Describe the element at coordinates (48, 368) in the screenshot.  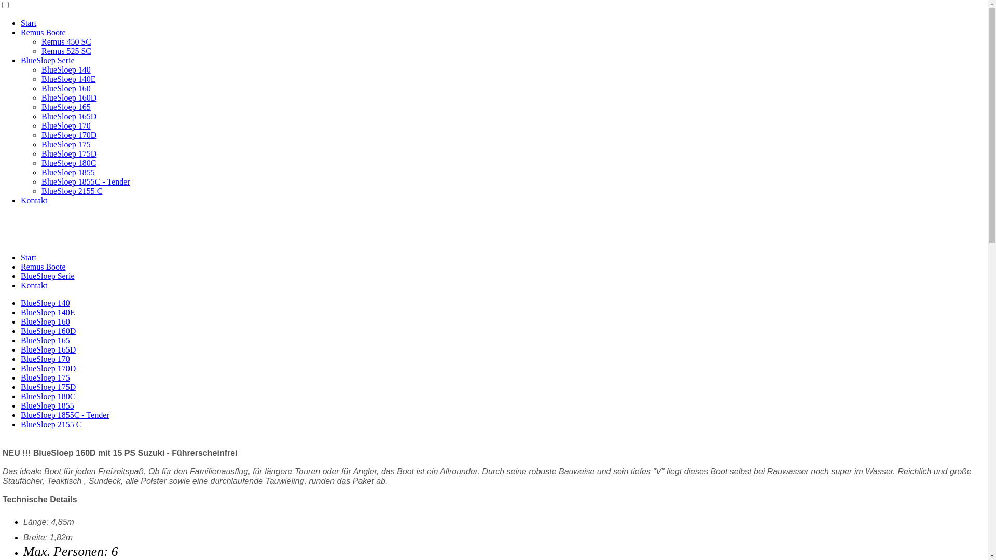
I see `BlueSloep 170D` at that location.